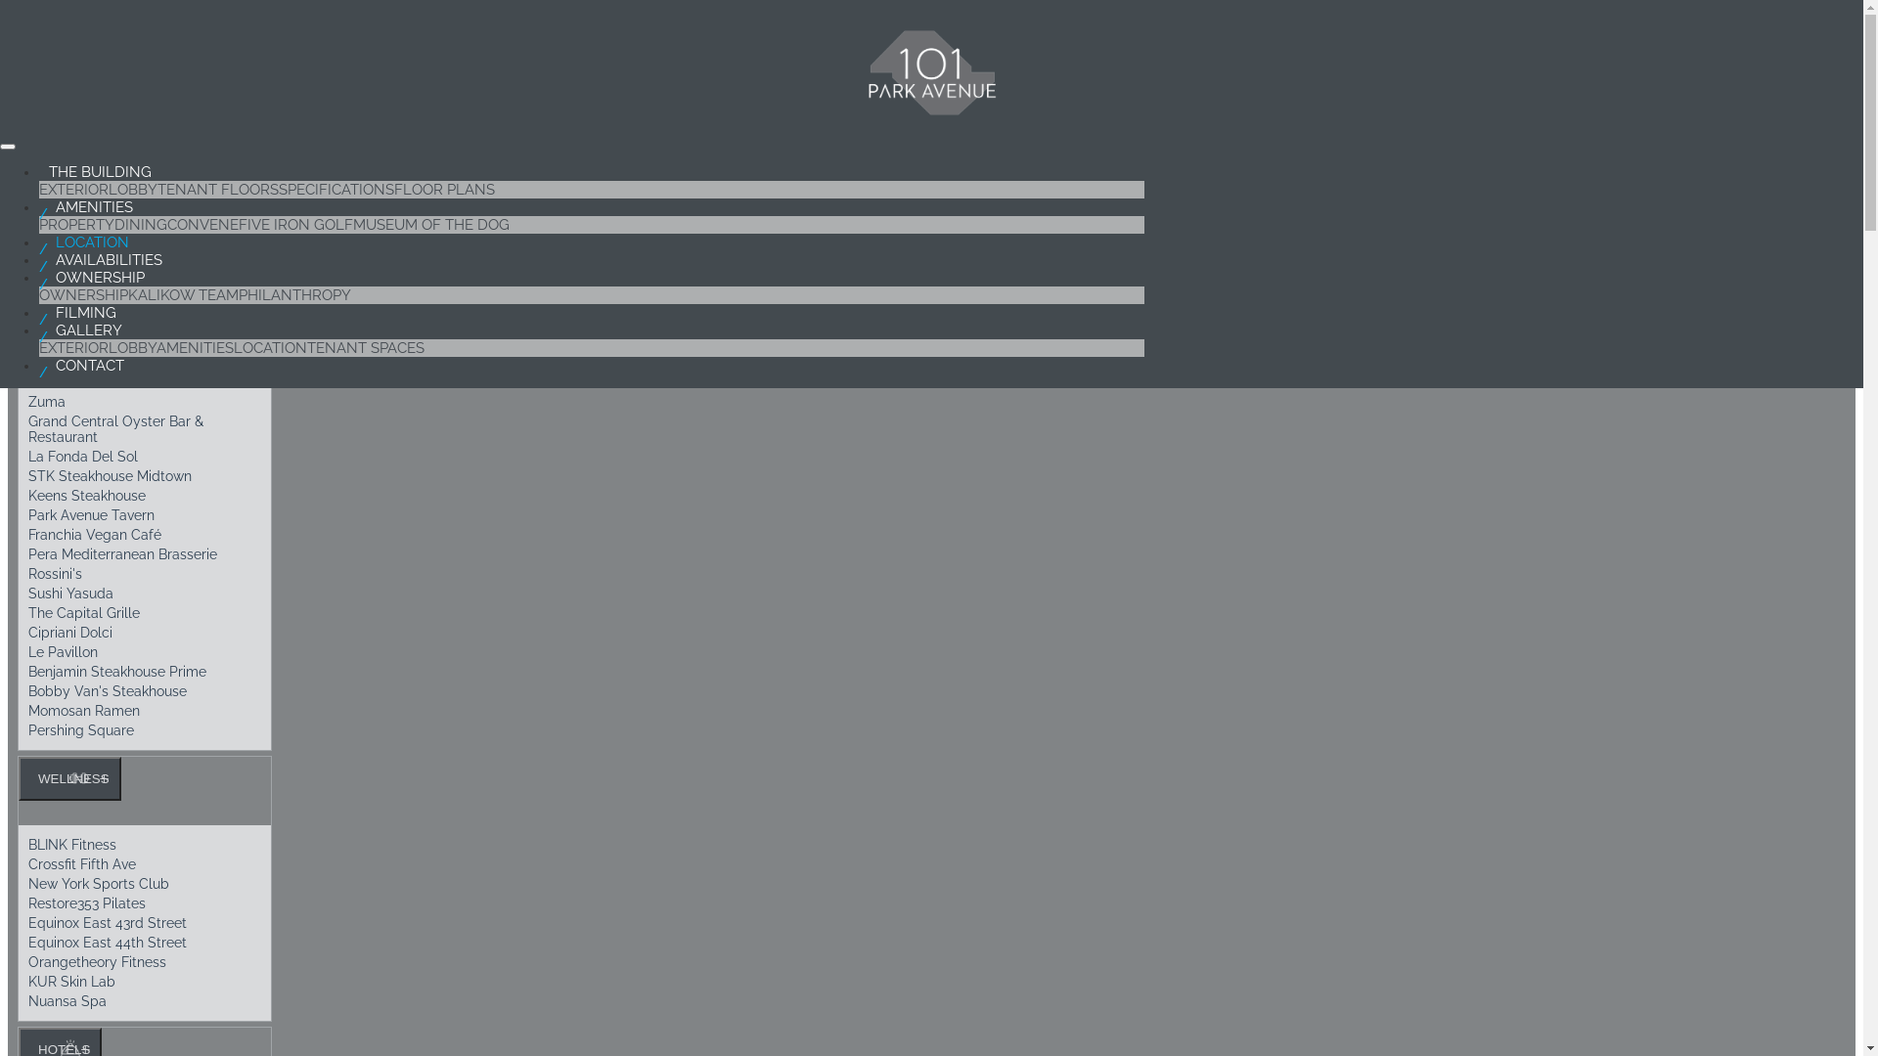 The height and width of the screenshot is (1056, 1878). Describe the element at coordinates (366, 348) in the screenshot. I see `TENANT SPACES` at that location.